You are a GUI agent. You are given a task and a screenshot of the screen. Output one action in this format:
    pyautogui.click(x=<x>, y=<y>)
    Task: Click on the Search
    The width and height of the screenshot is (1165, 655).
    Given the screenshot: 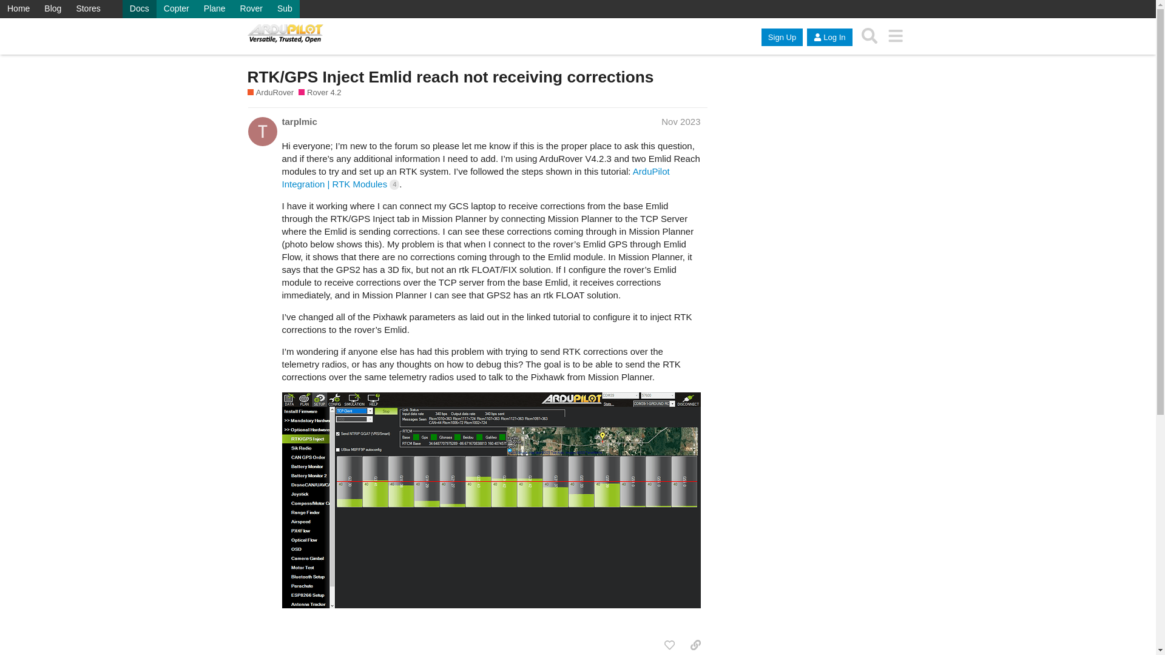 What is the action you would take?
    pyautogui.click(x=870, y=36)
    